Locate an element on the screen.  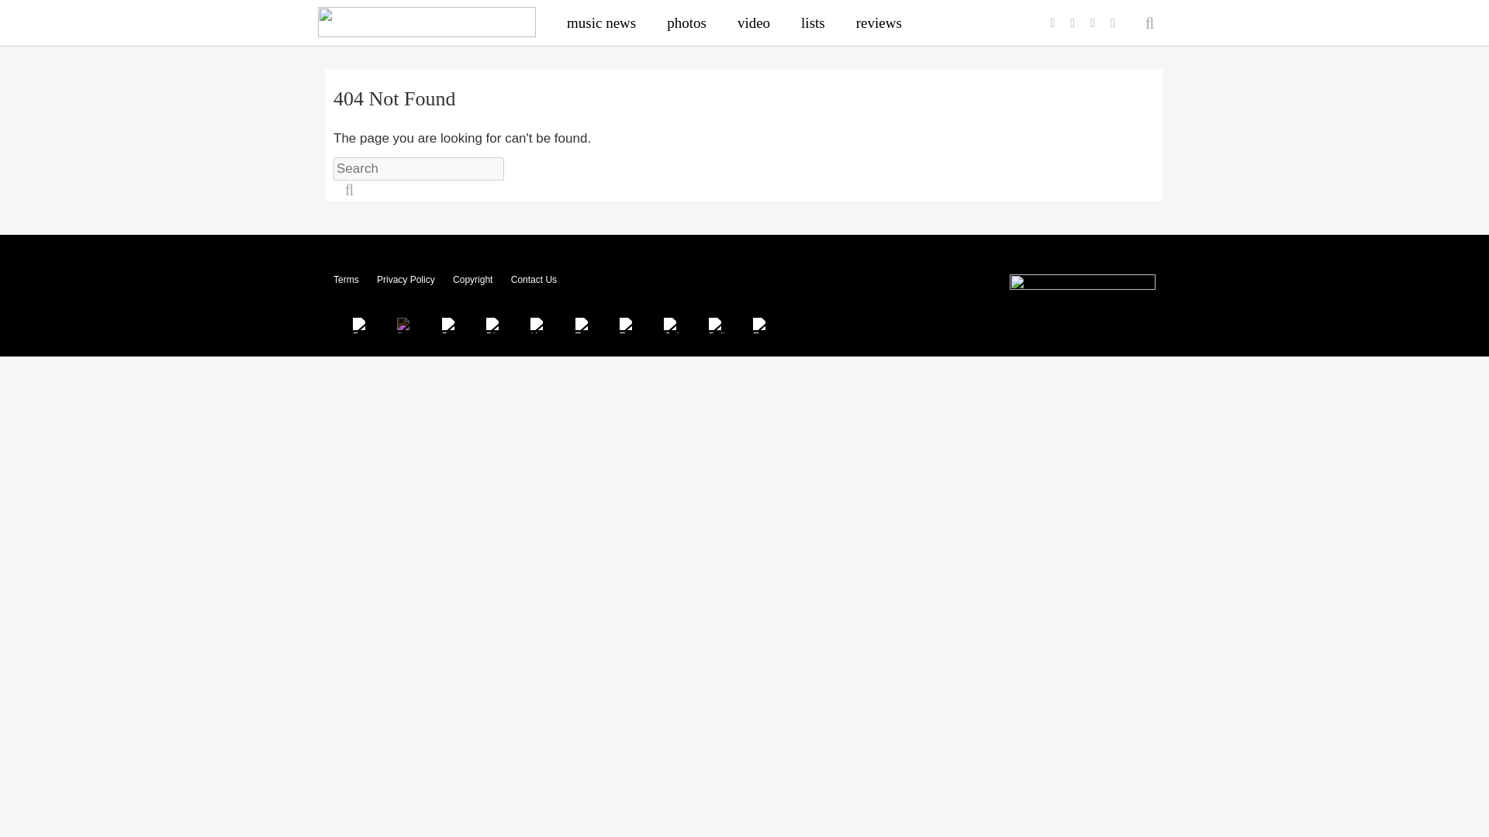
Explored Hollywood is located at coordinates (761, 325).